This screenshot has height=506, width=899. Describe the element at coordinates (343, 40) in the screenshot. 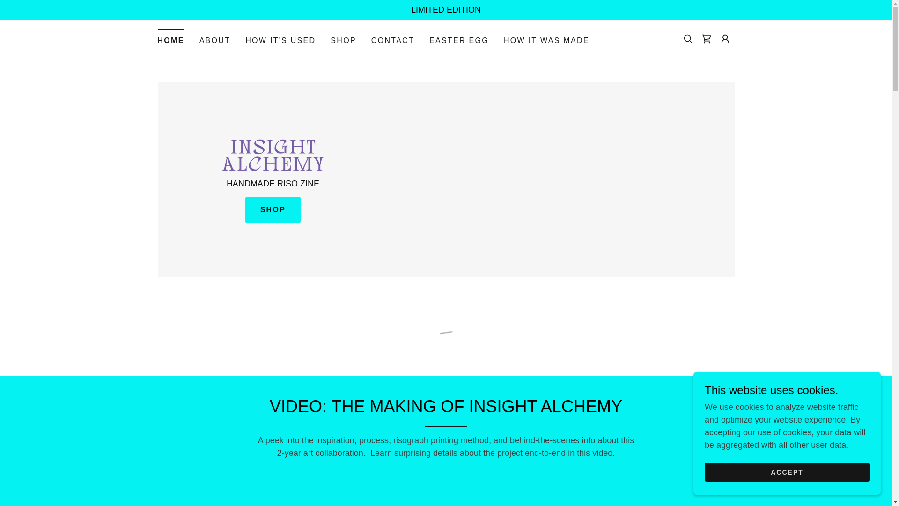

I see `SHOP` at that location.